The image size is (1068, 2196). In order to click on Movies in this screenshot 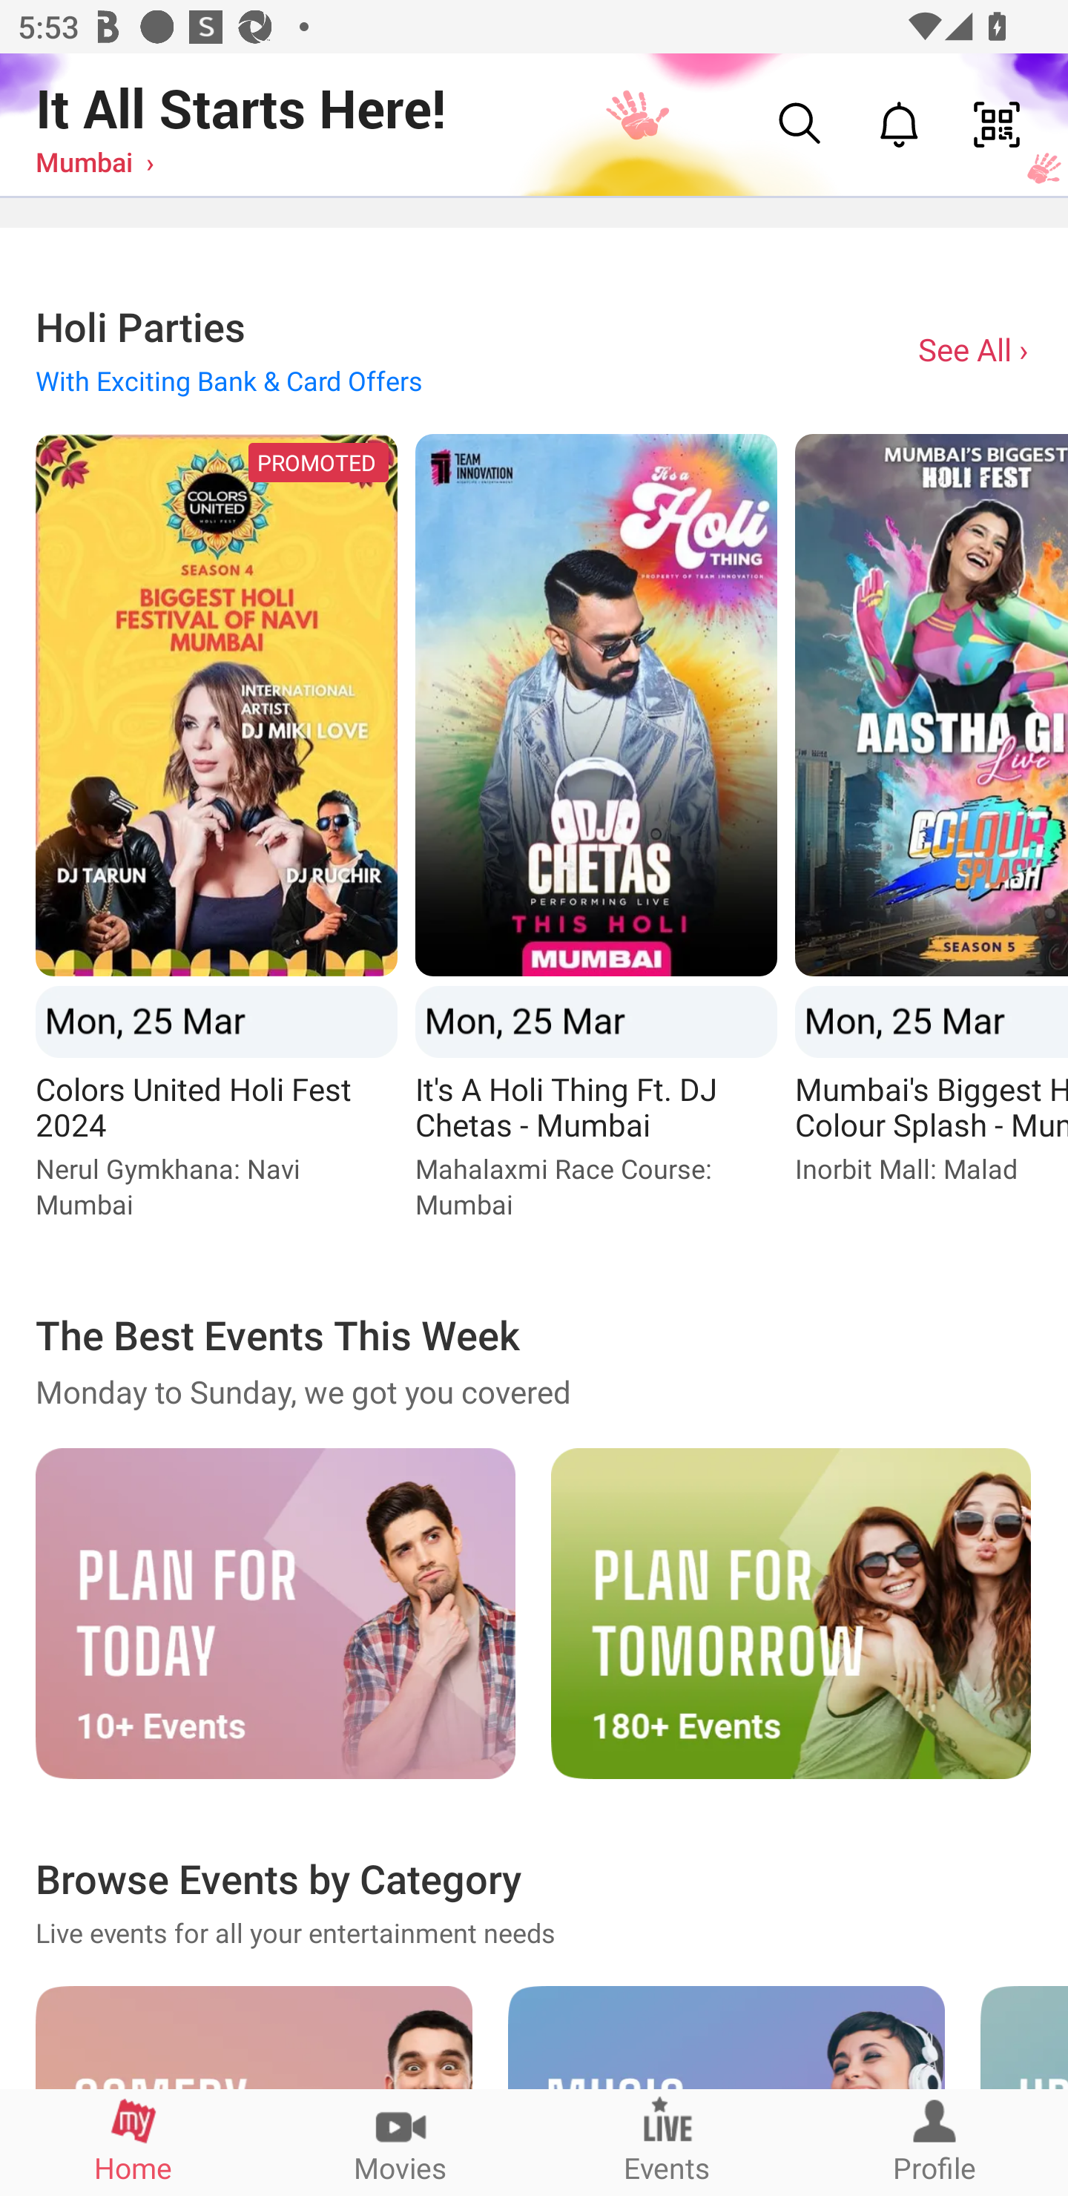, I will do `click(400, 2142)`.